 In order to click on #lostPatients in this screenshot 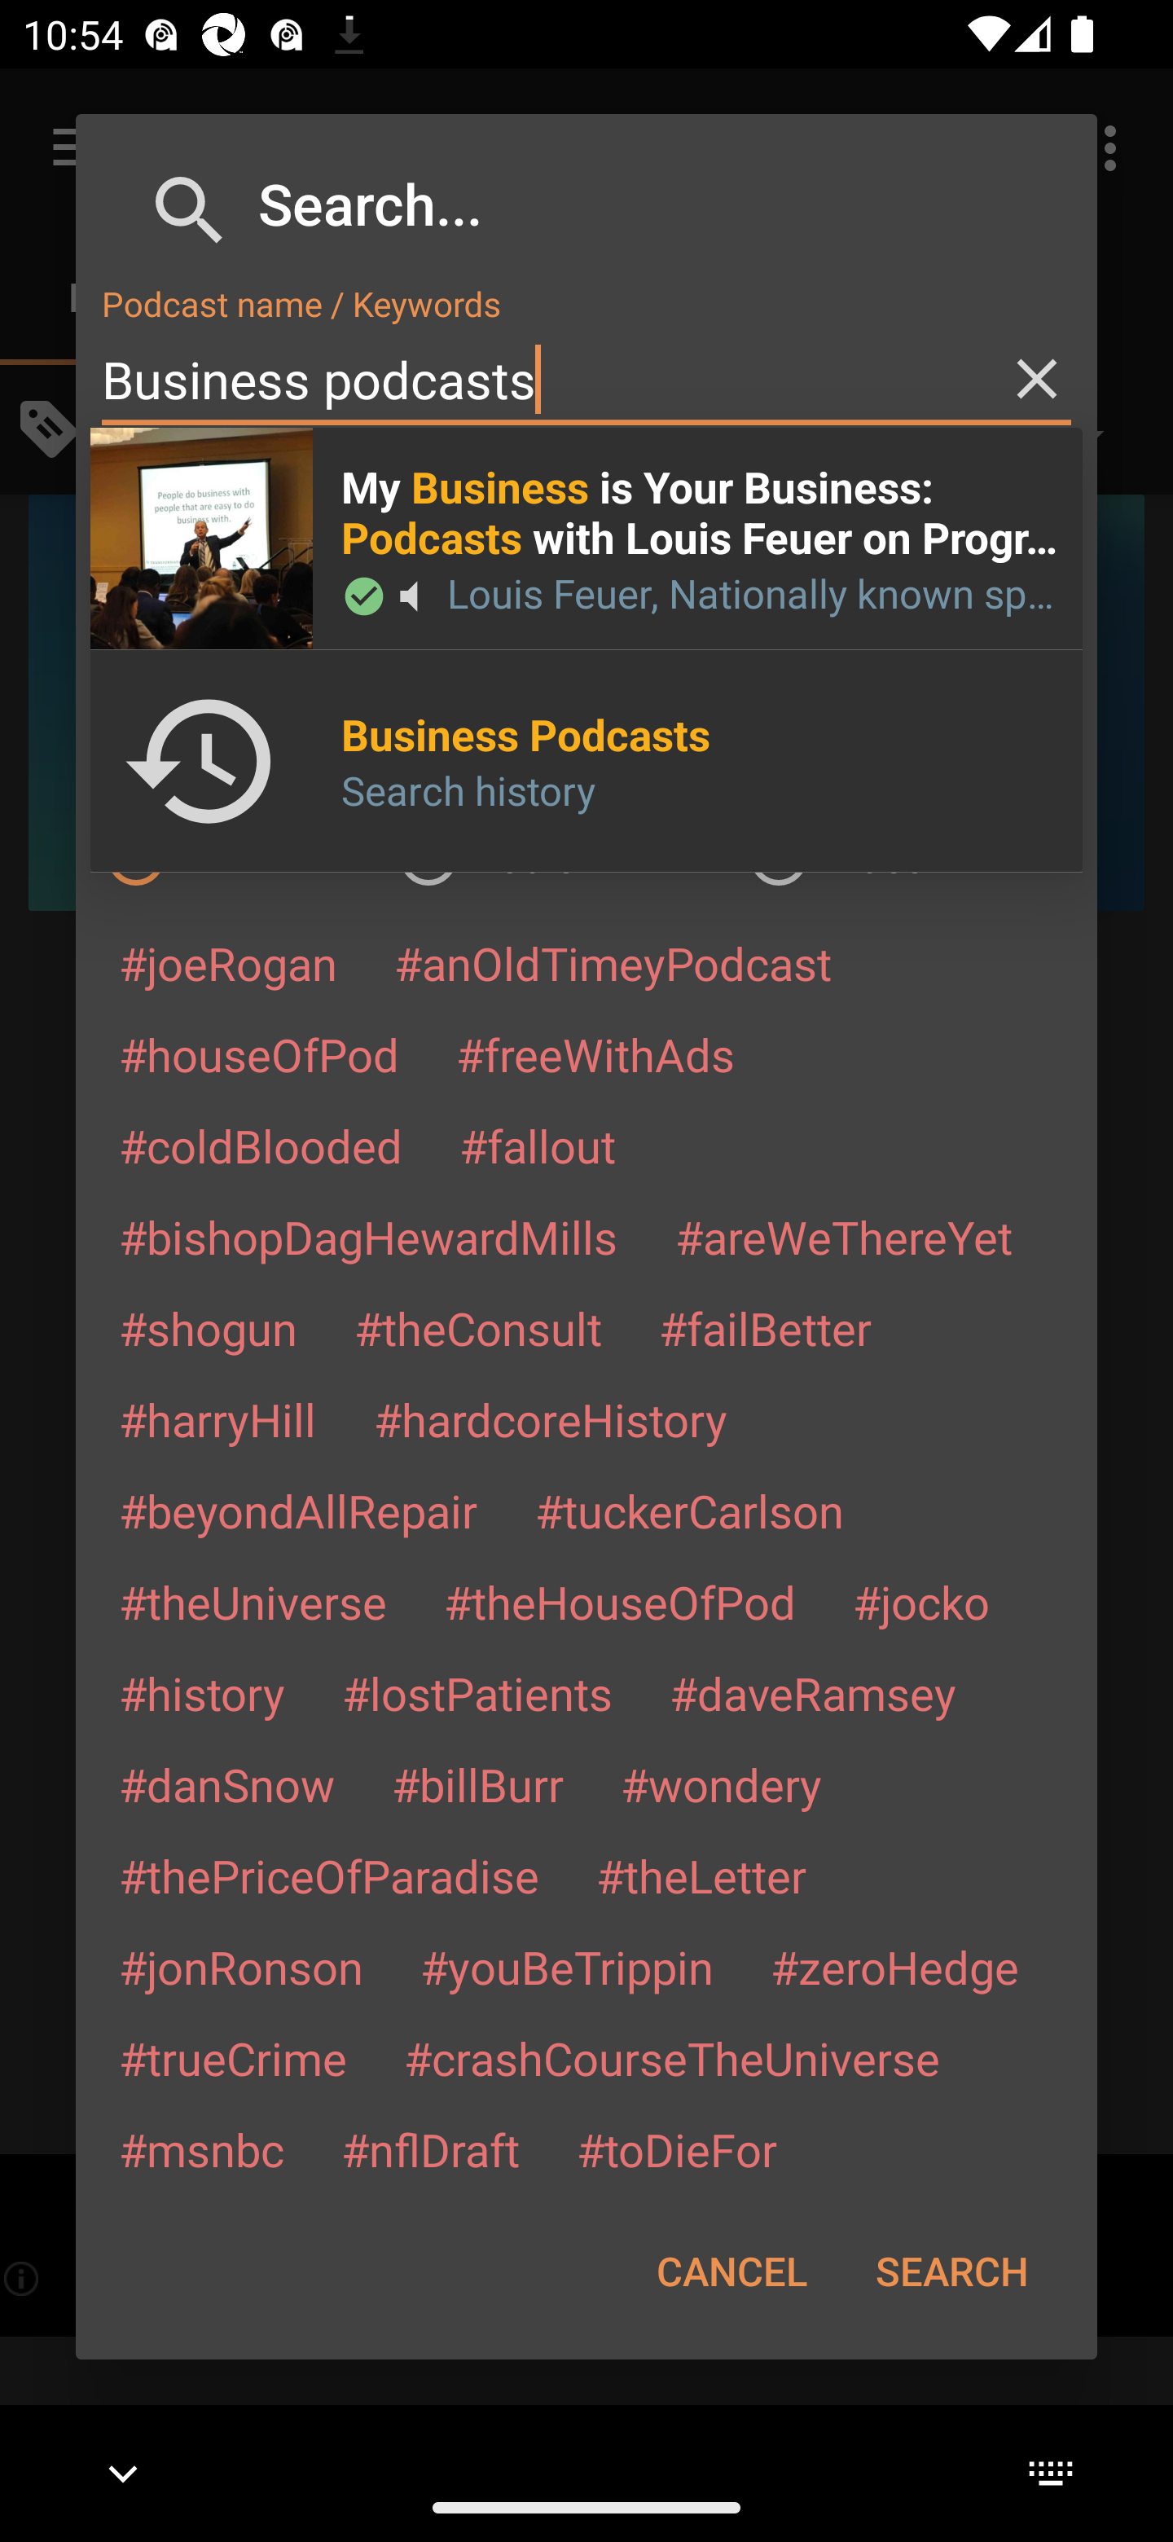, I will do `click(477, 1693)`.